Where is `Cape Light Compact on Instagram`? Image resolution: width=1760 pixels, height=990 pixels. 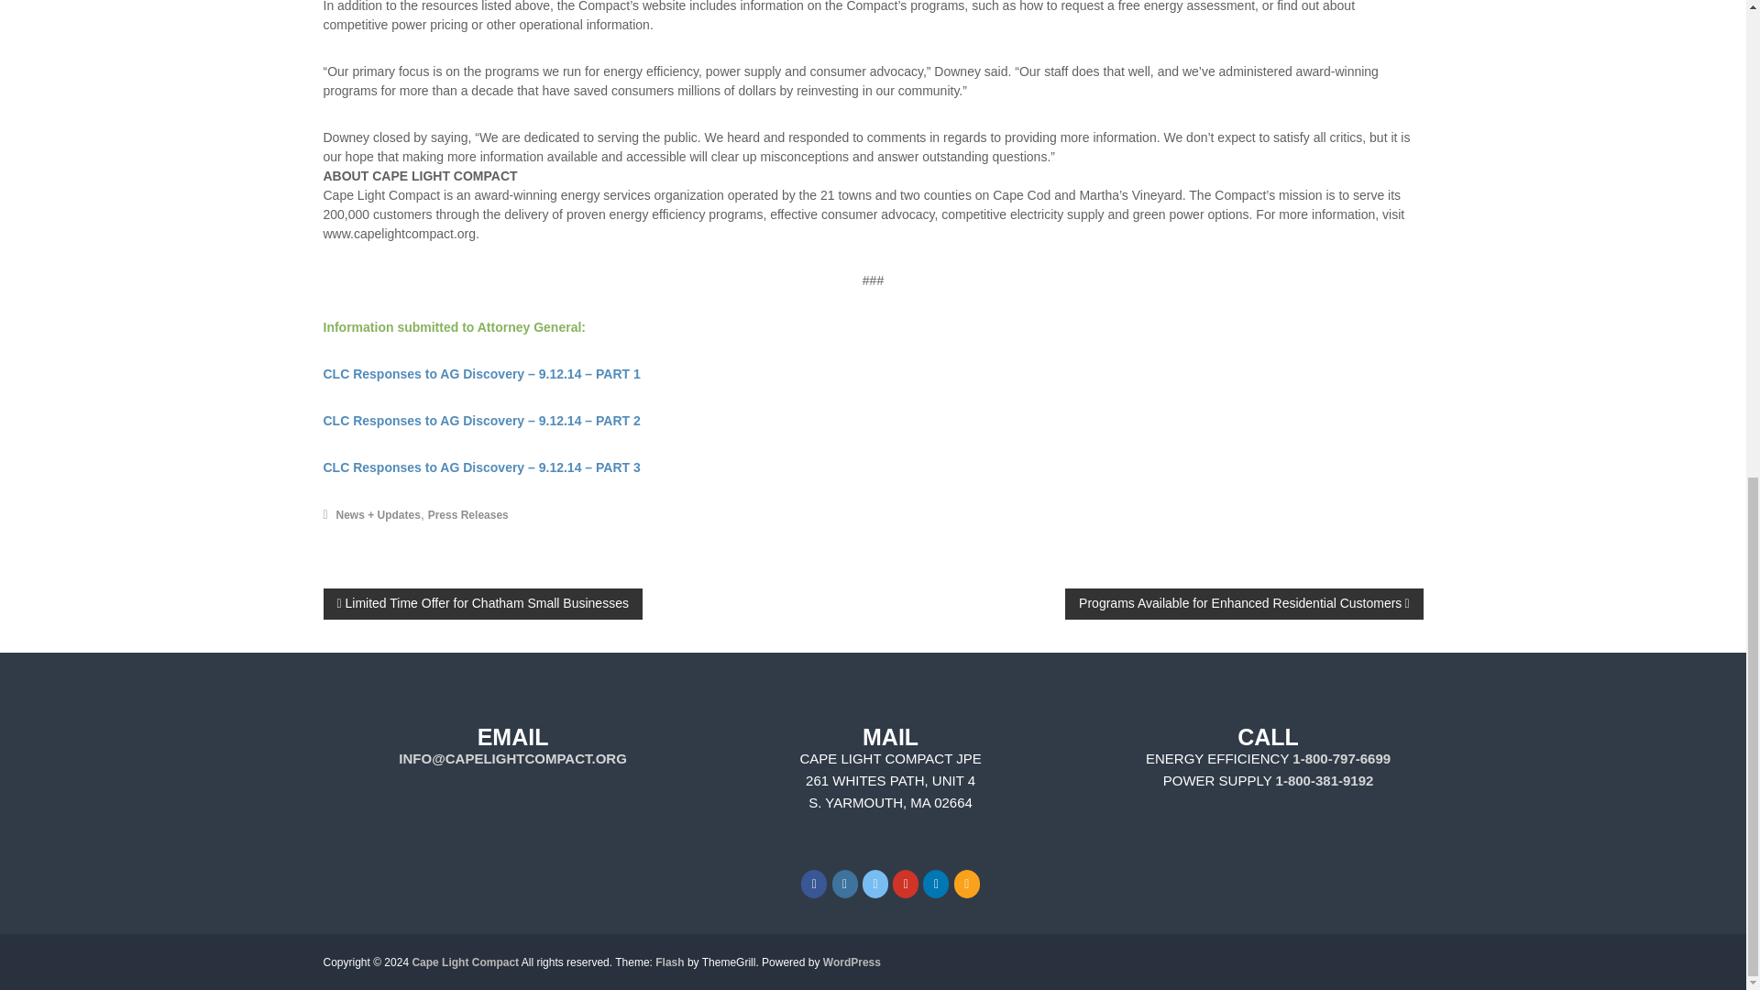
Cape Light Compact on Instagram is located at coordinates (845, 884).